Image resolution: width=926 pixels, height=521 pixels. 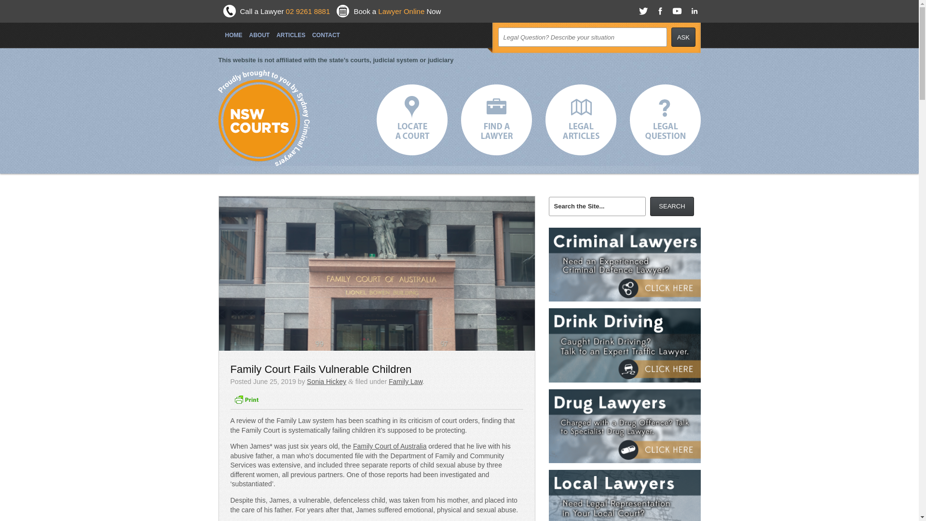 I want to click on CONTACT, so click(x=323, y=31).